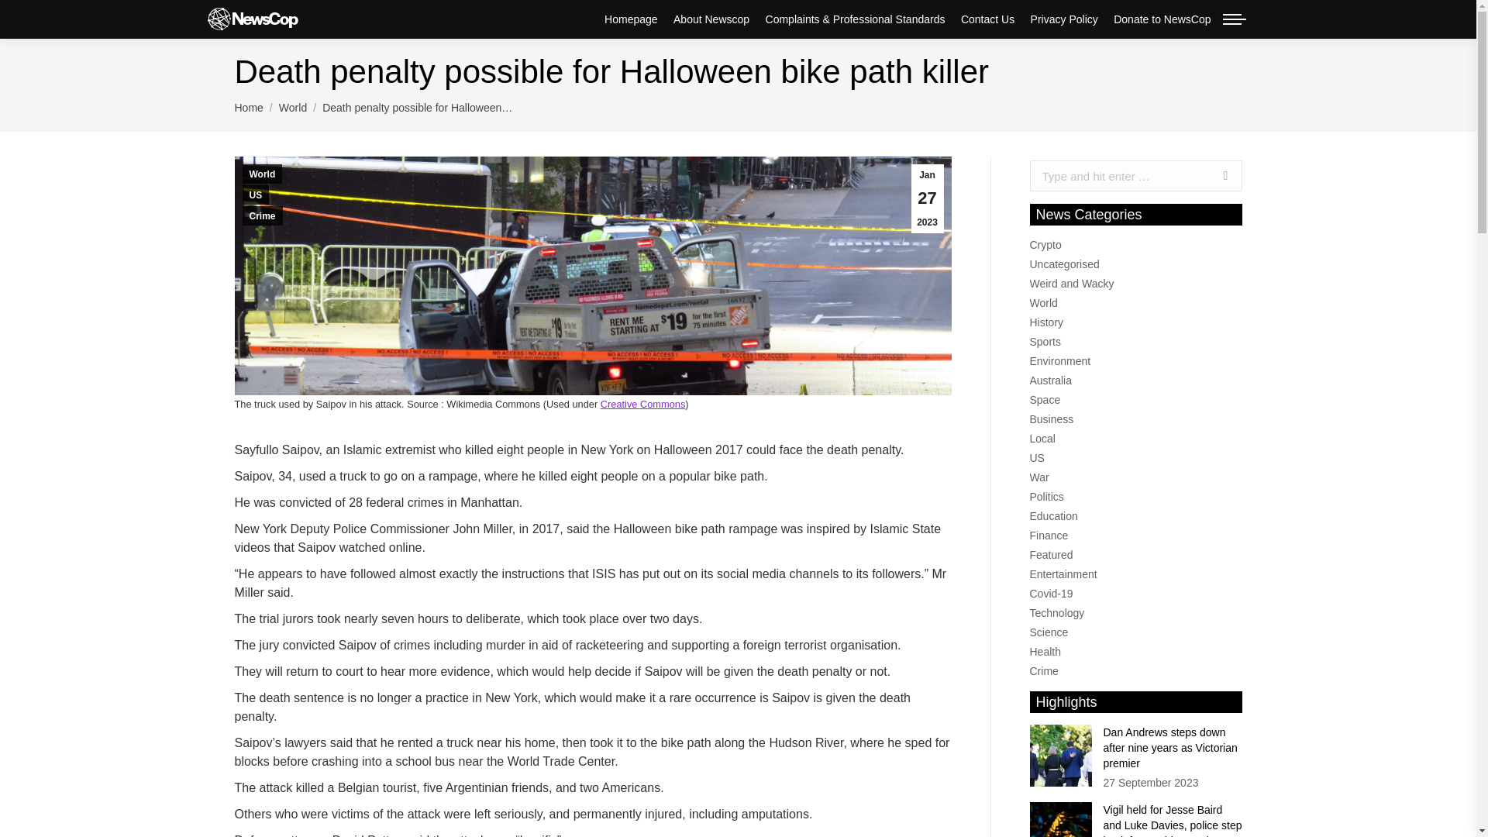 Image resolution: width=1488 pixels, height=837 pixels. Describe the element at coordinates (1162, 19) in the screenshot. I see `Donate to NewsCop` at that location.